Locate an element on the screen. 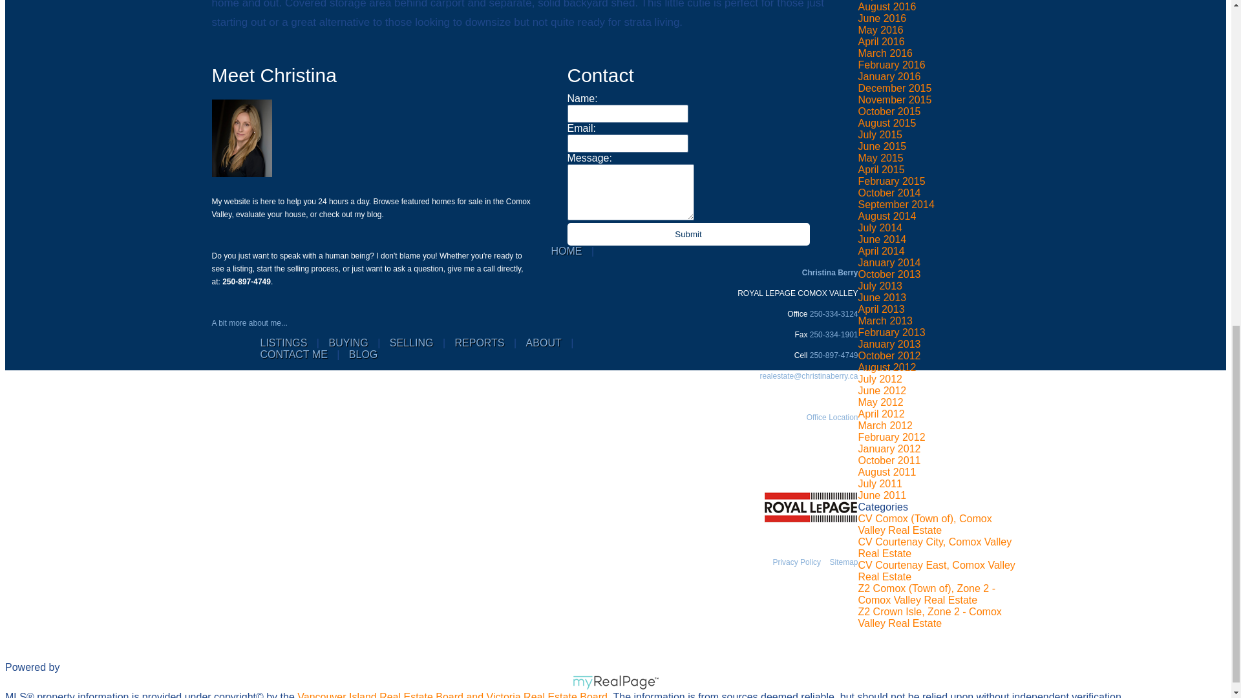 The image size is (1241, 698). Contact Me is located at coordinates (293, 354).